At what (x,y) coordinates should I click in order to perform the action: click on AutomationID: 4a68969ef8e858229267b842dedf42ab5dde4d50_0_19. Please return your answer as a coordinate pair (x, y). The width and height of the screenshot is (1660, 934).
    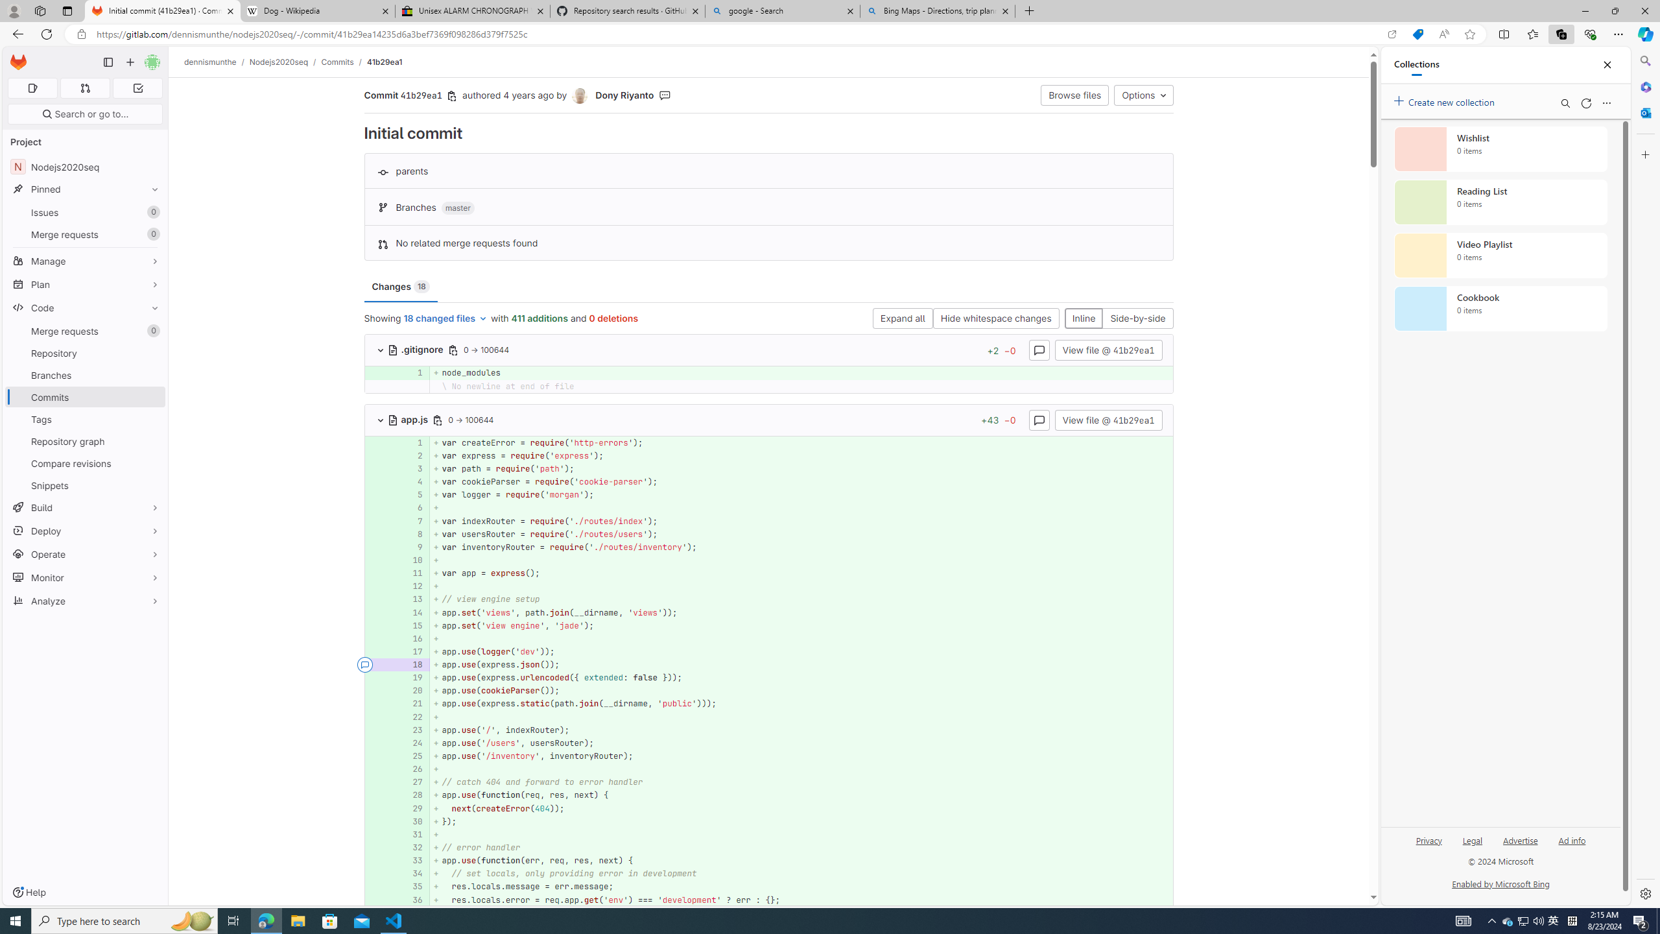
    Looking at the image, I should click on (769, 678).